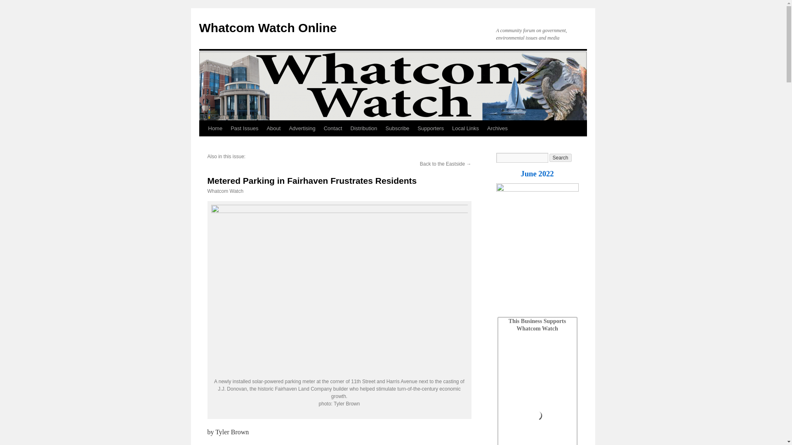 This screenshot has width=792, height=445. What do you see at coordinates (302, 128) in the screenshot?
I see `Advertising` at bounding box center [302, 128].